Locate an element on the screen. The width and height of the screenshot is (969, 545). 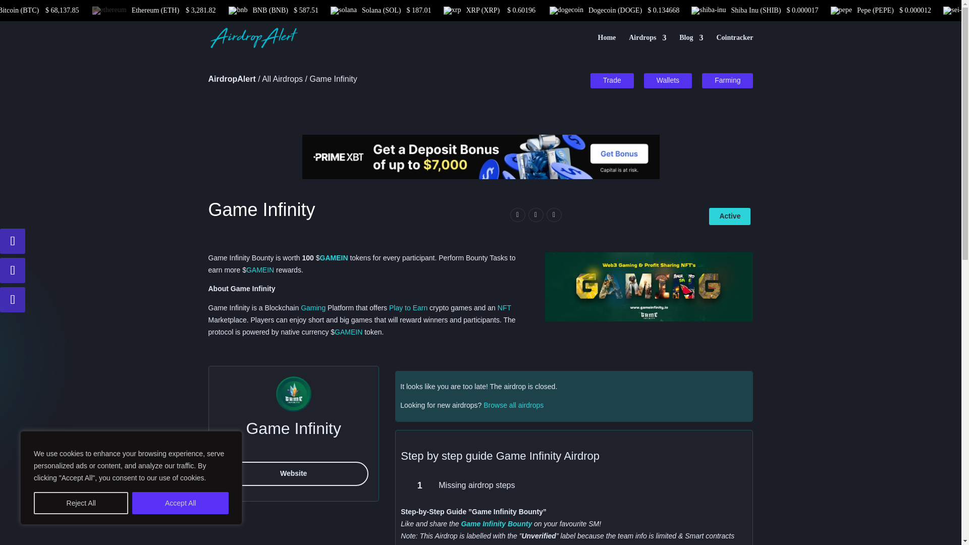
Blog is located at coordinates (691, 46).